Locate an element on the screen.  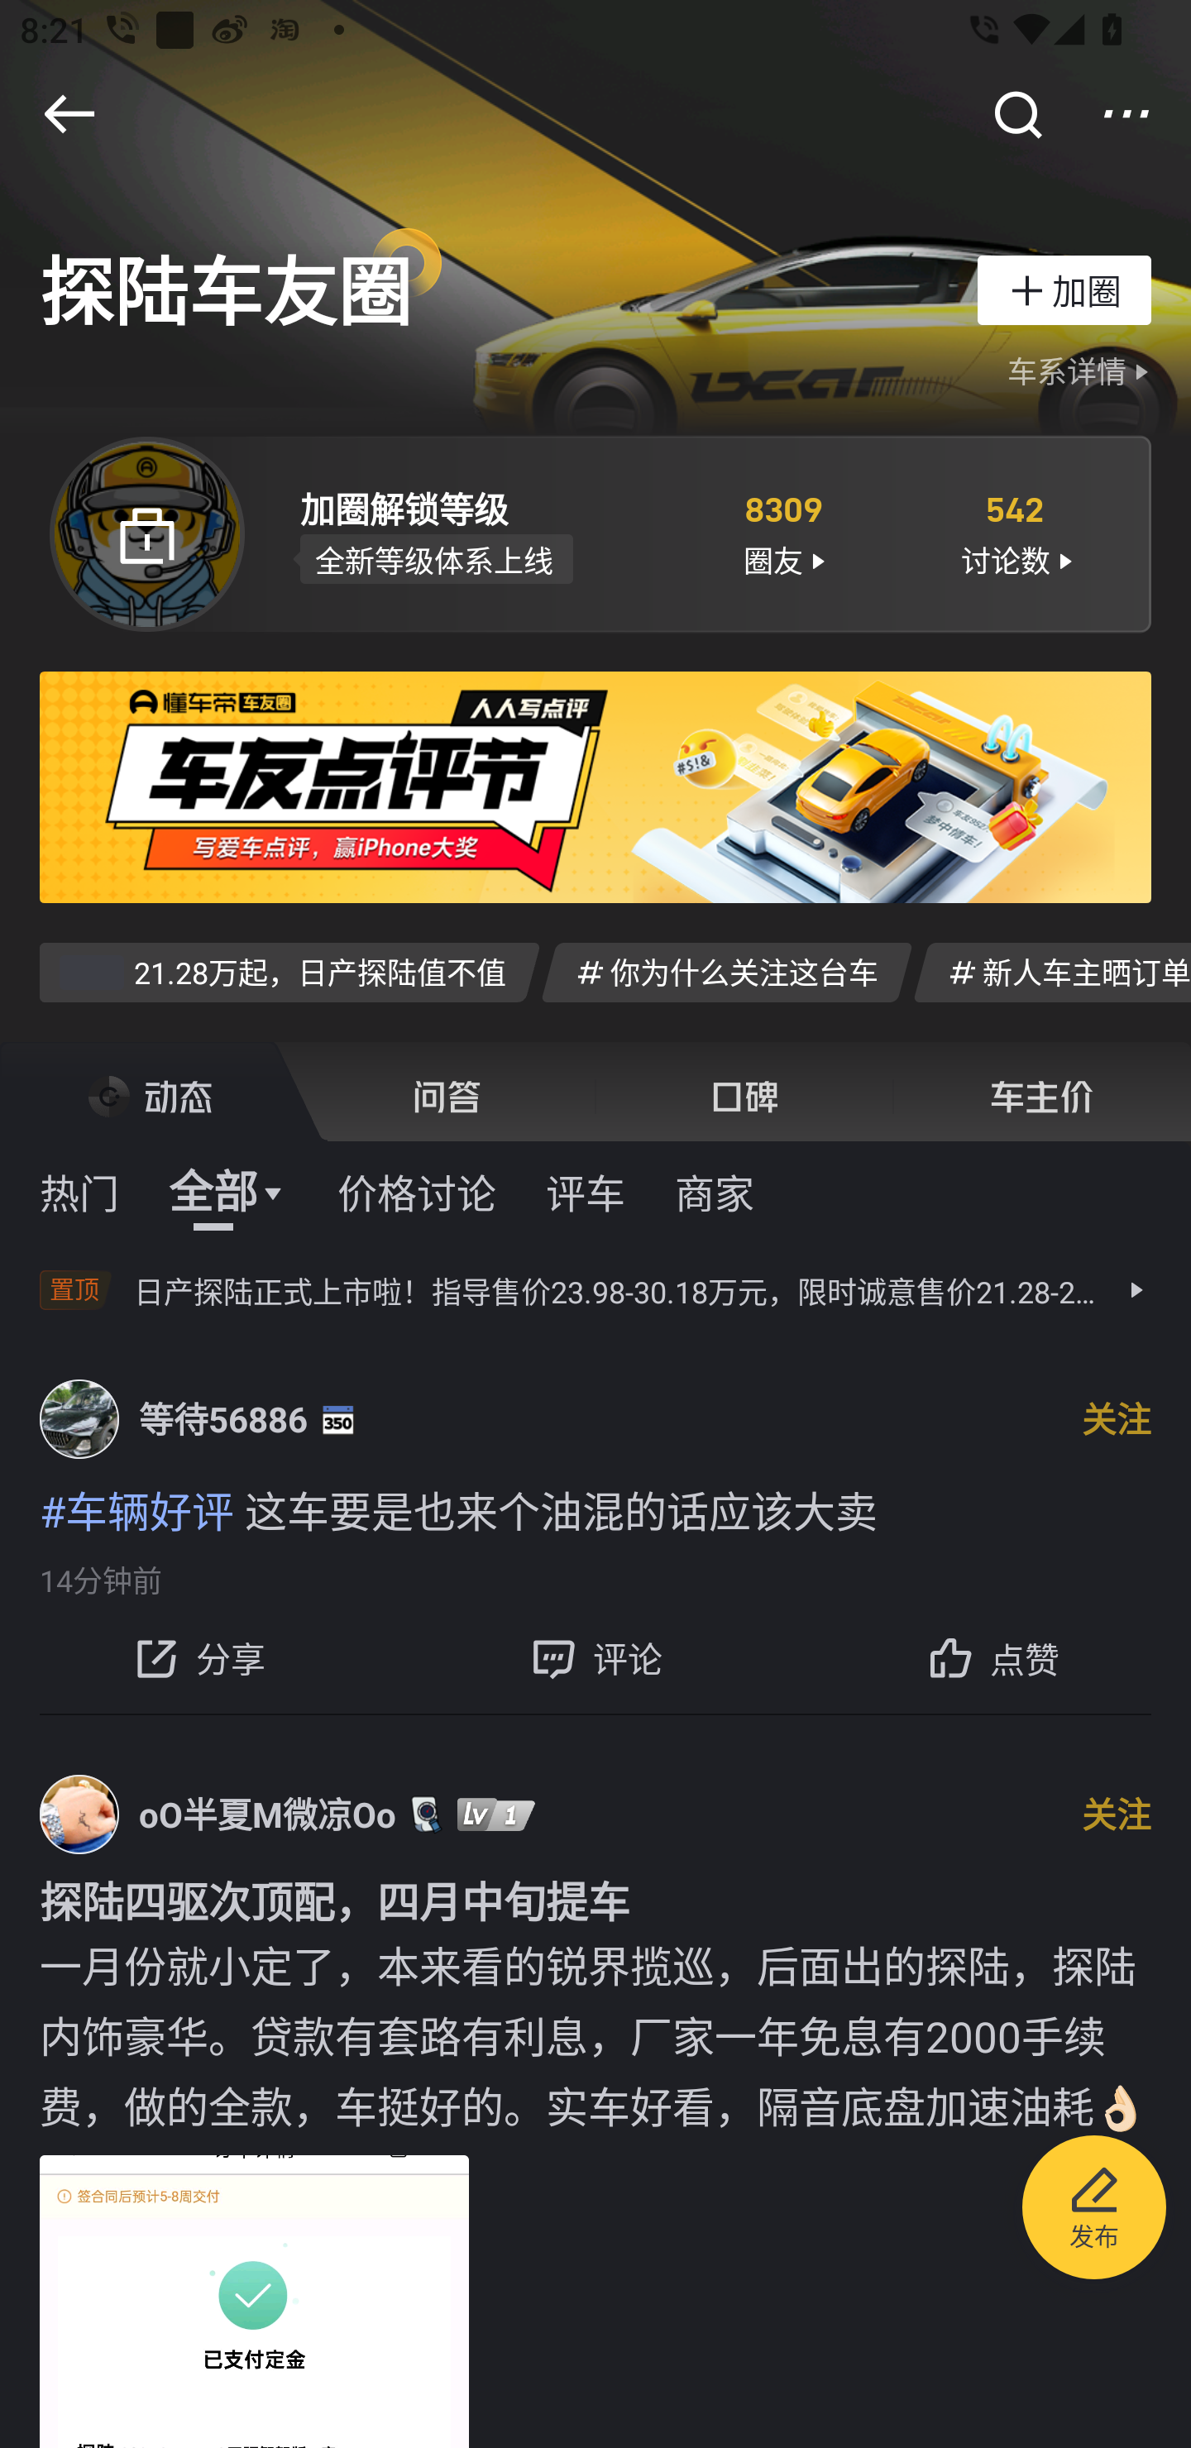
 is located at coordinates (69, 113).